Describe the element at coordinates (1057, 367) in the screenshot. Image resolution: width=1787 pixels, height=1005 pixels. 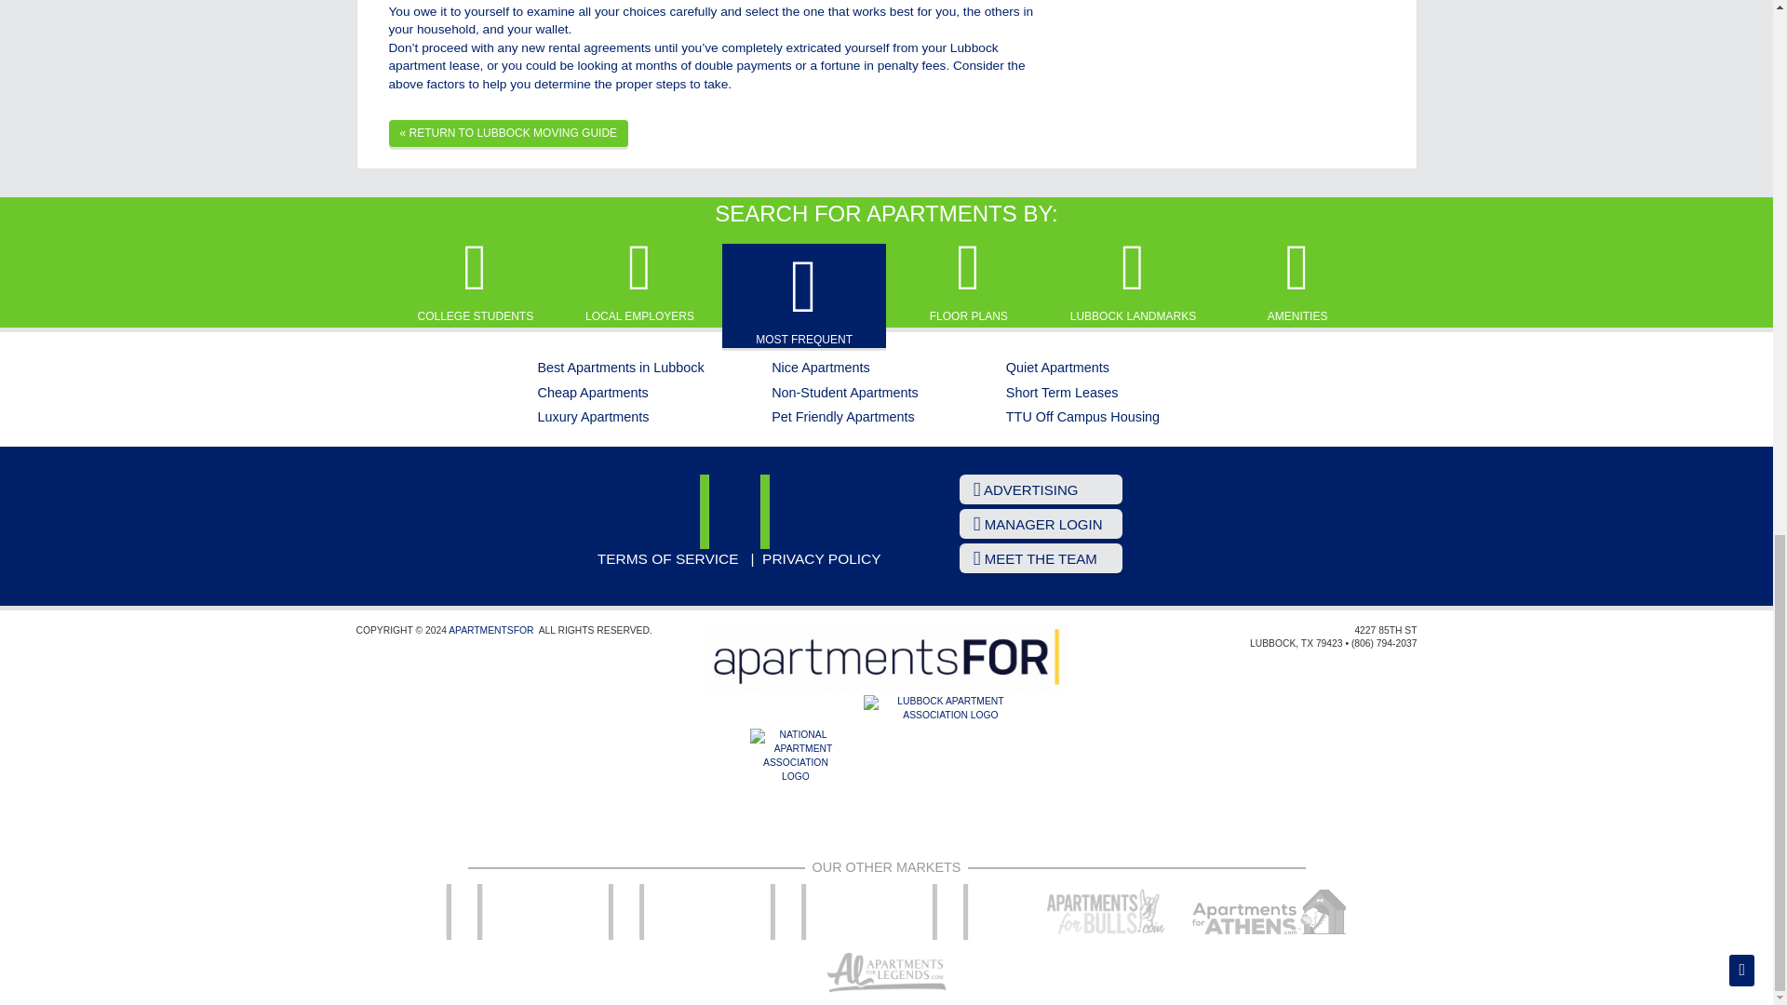
I see `Quiet Apartments` at that location.